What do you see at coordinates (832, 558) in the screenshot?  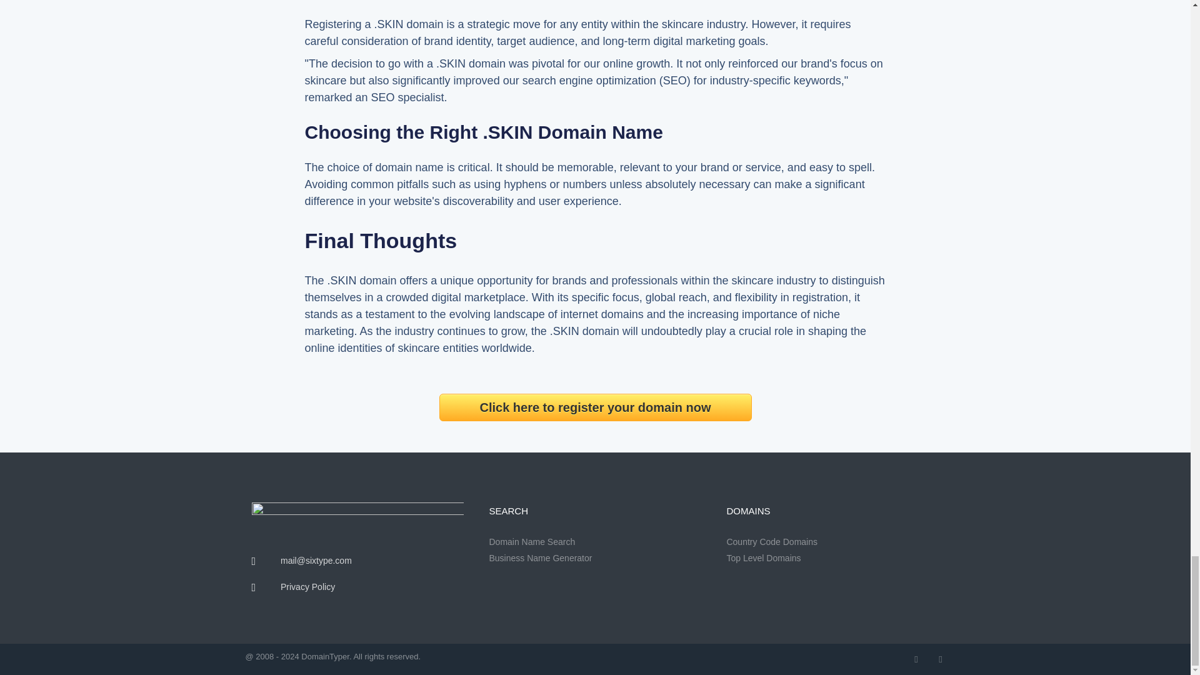 I see `Top Level Domains` at bounding box center [832, 558].